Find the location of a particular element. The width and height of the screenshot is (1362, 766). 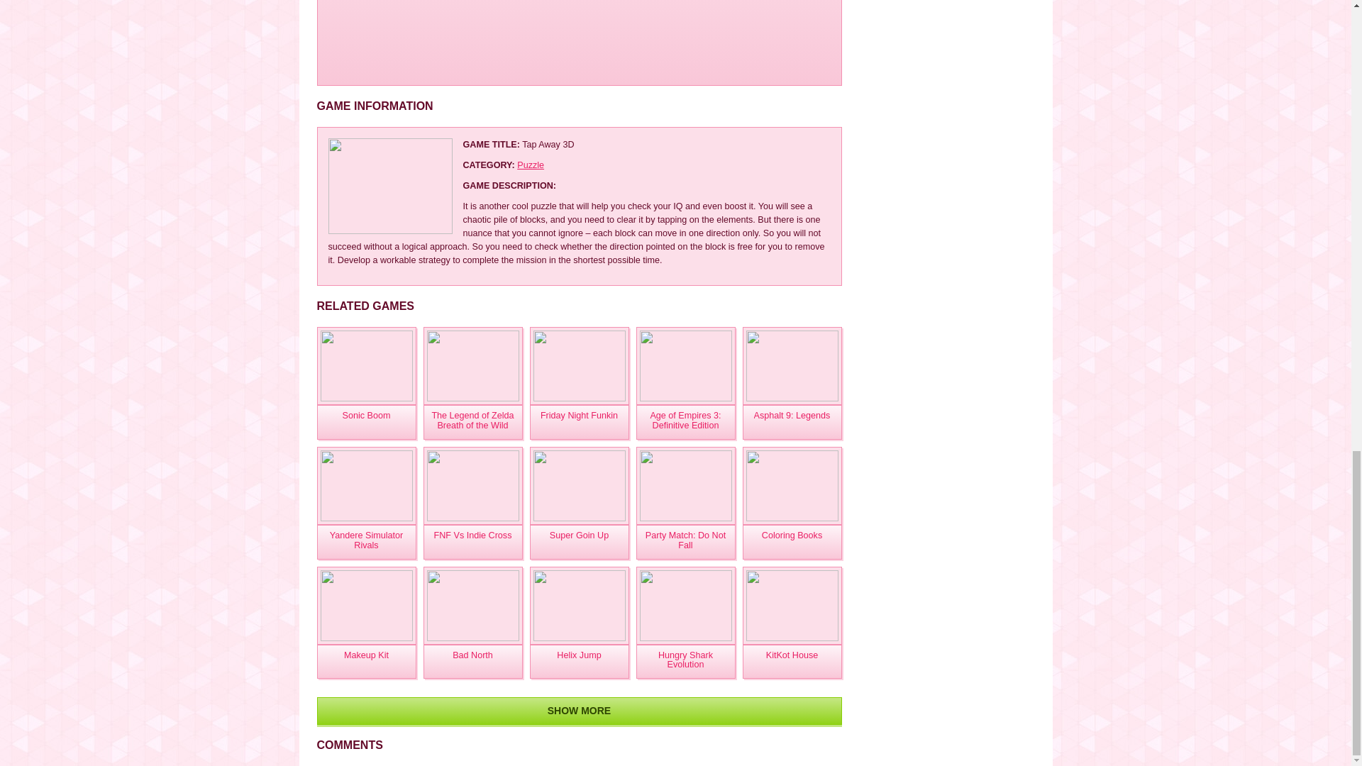

Sonic Boom is located at coordinates (365, 422).